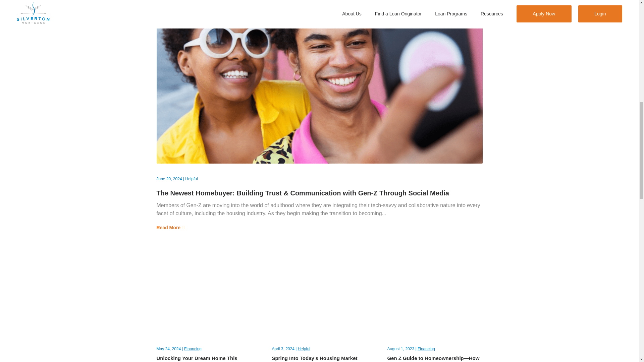 The width and height of the screenshot is (644, 362). Describe the element at coordinates (193, 349) in the screenshot. I see `Financing` at that location.